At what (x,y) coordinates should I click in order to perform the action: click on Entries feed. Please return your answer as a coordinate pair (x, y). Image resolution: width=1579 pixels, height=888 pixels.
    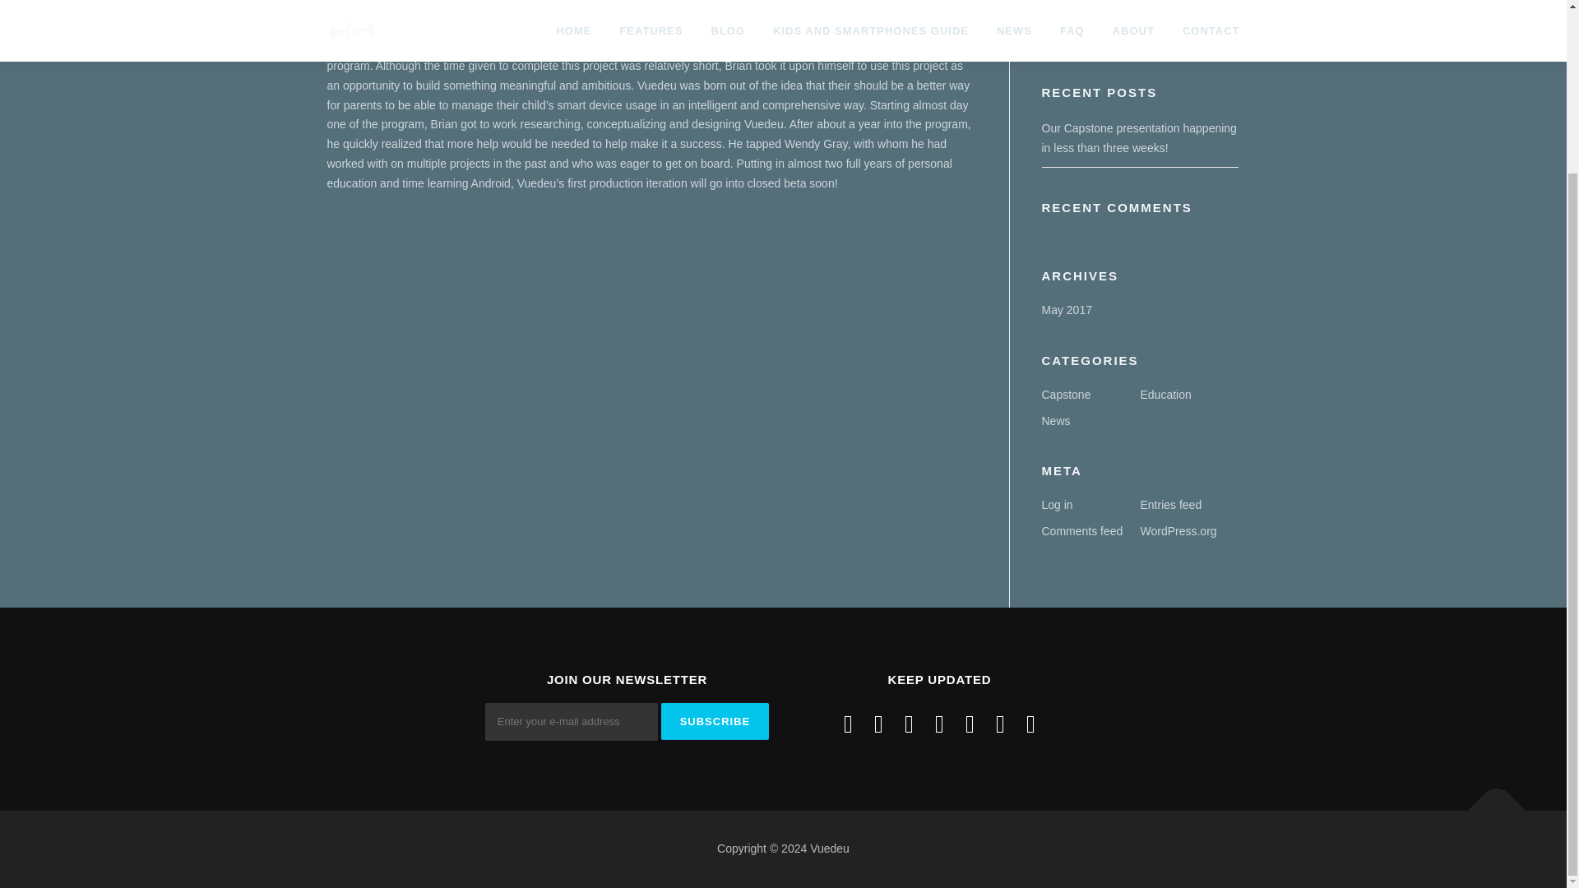
    Looking at the image, I should click on (1171, 505).